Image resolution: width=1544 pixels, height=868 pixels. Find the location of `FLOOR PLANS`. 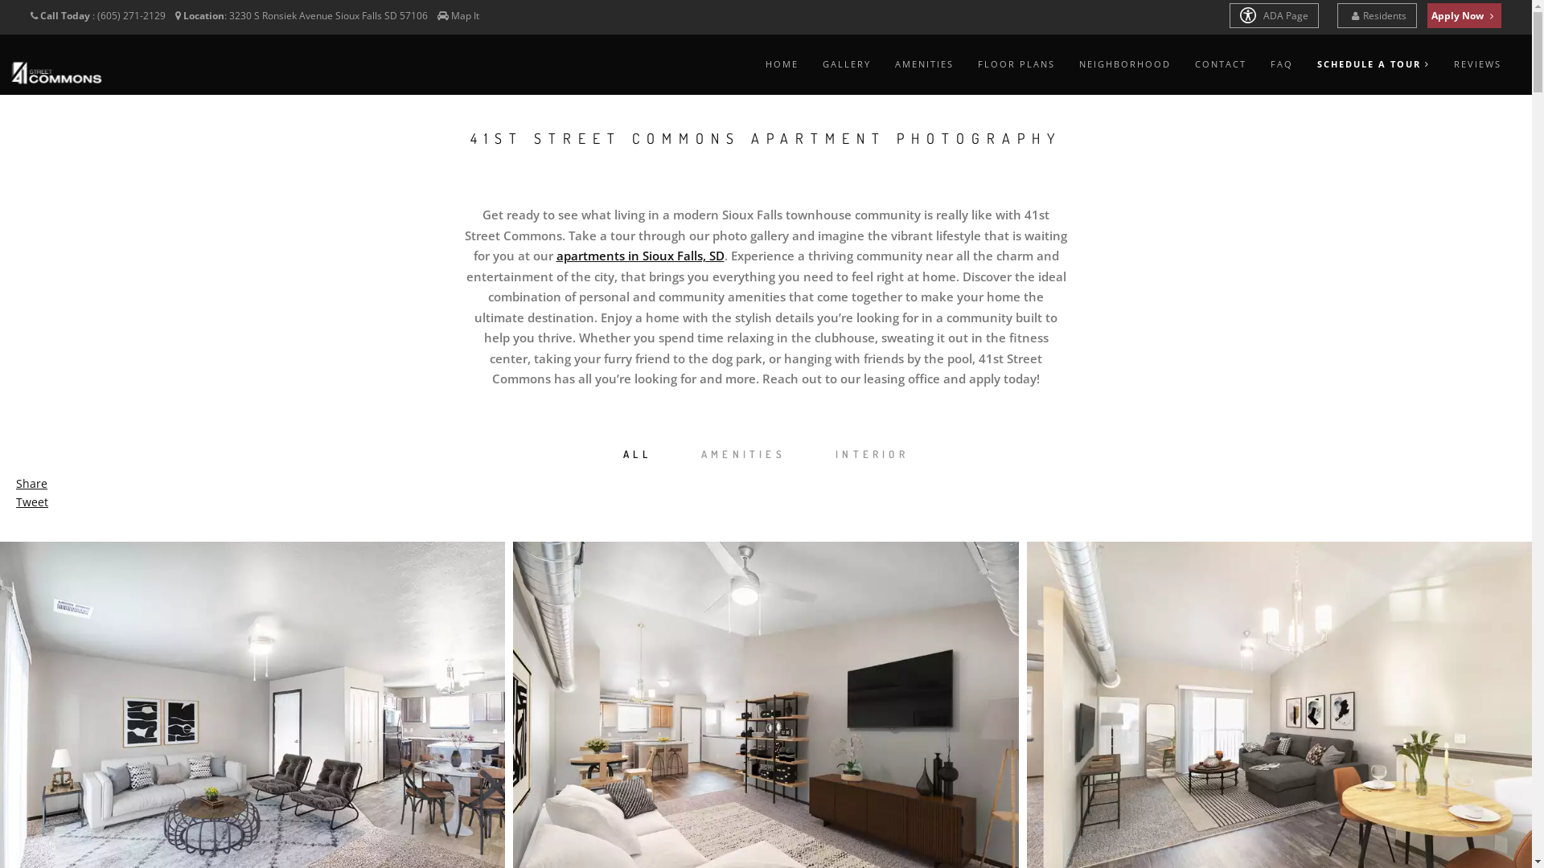

FLOOR PLANS is located at coordinates (1016, 64).